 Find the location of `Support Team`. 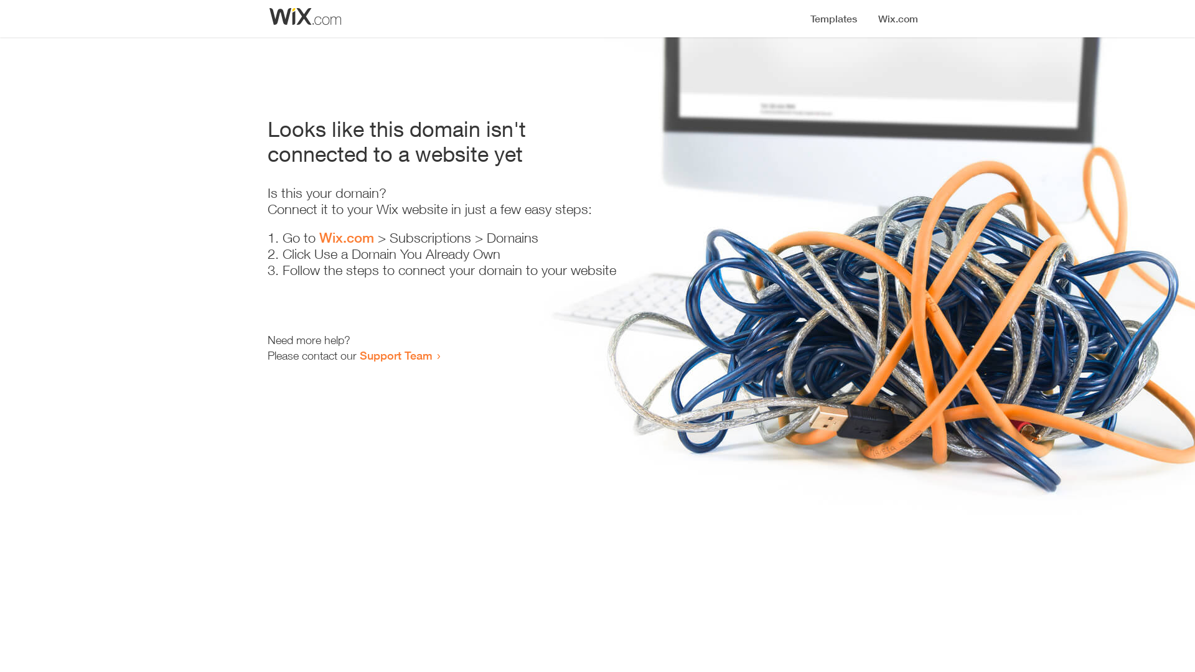

Support Team is located at coordinates (396, 355).